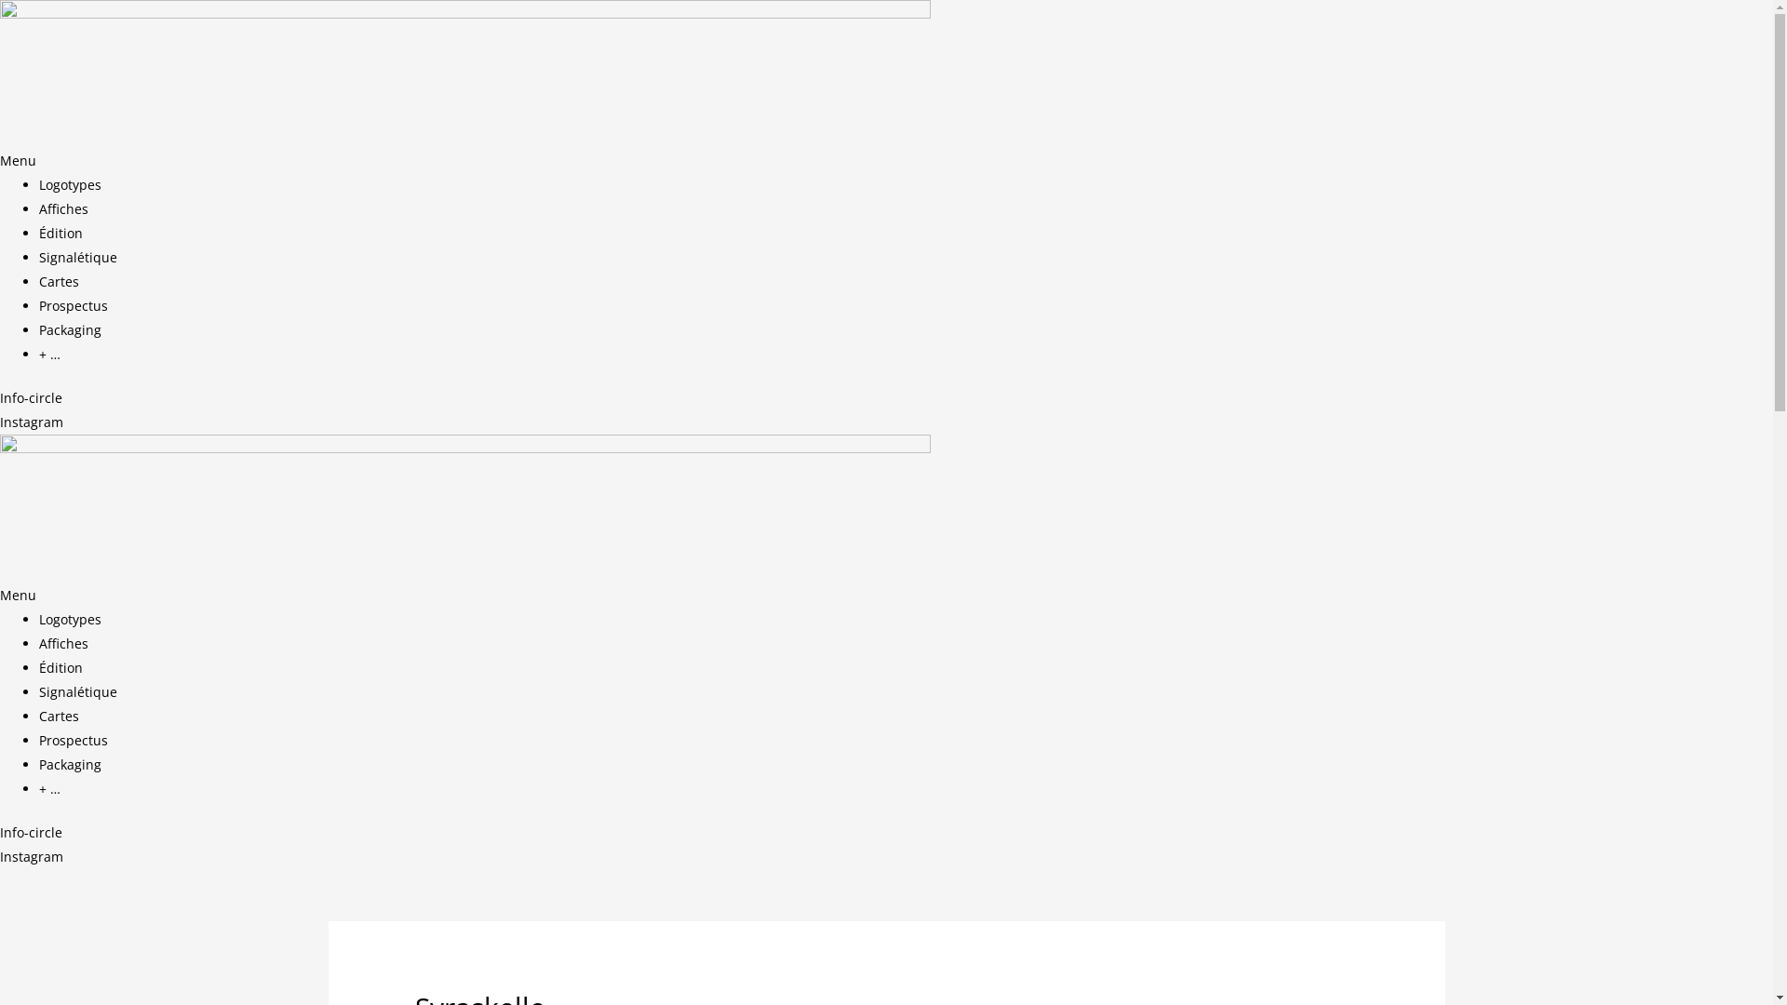  I want to click on Logotypes, so click(71, 184).